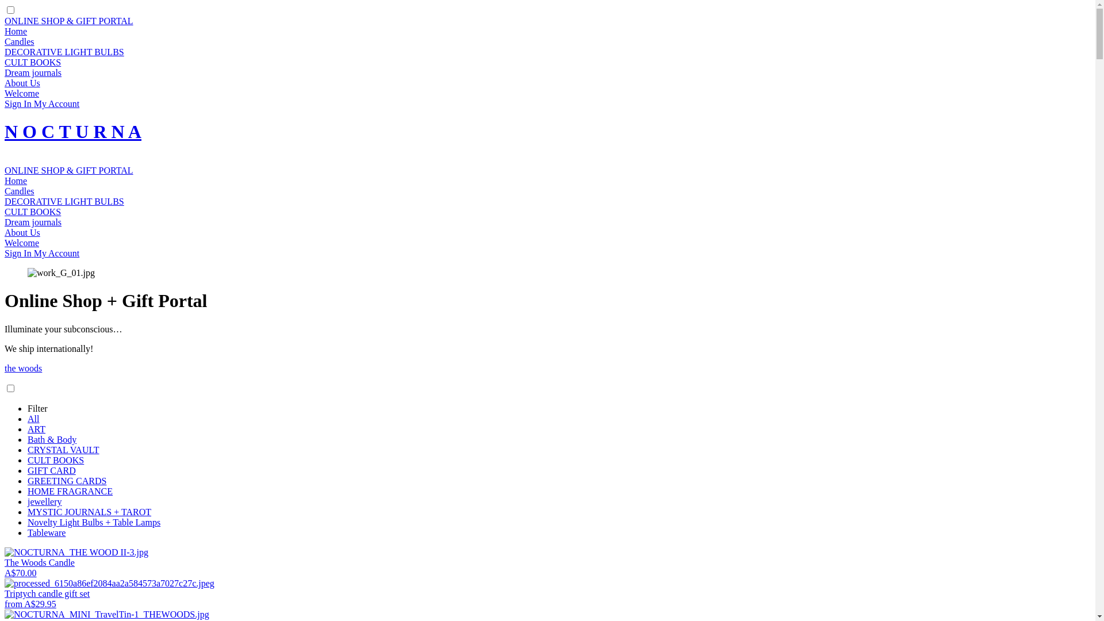  What do you see at coordinates (547, 563) in the screenshot?
I see `The Woods Candle
A$70.00` at bounding box center [547, 563].